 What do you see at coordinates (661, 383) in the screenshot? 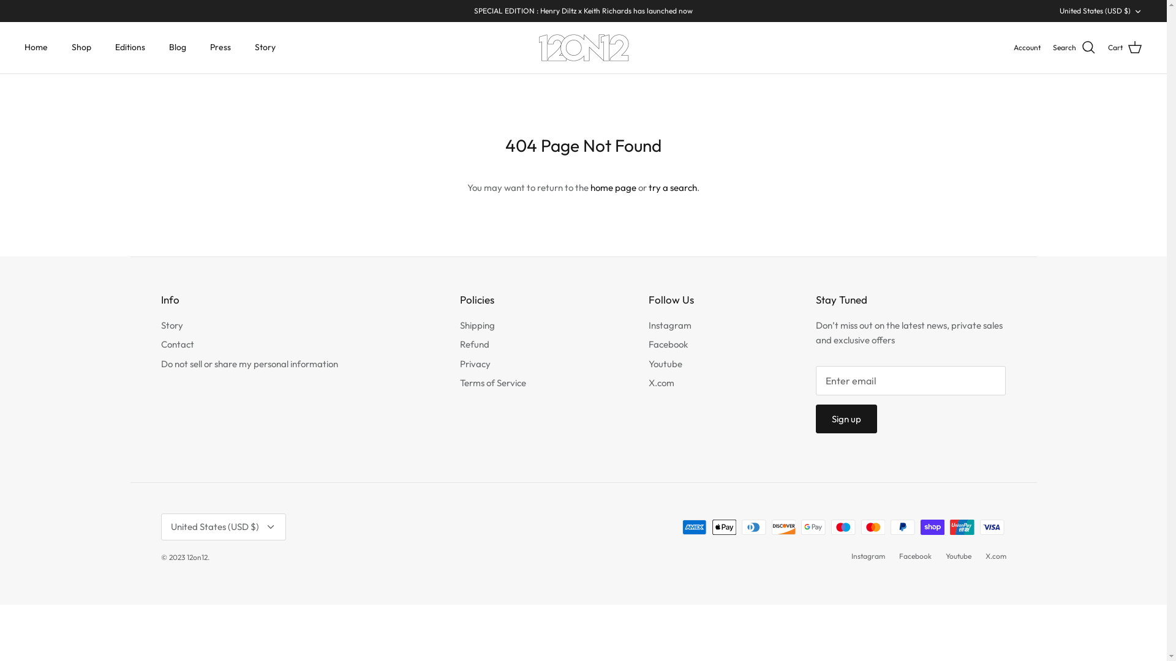
I see `X.com` at bounding box center [661, 383].